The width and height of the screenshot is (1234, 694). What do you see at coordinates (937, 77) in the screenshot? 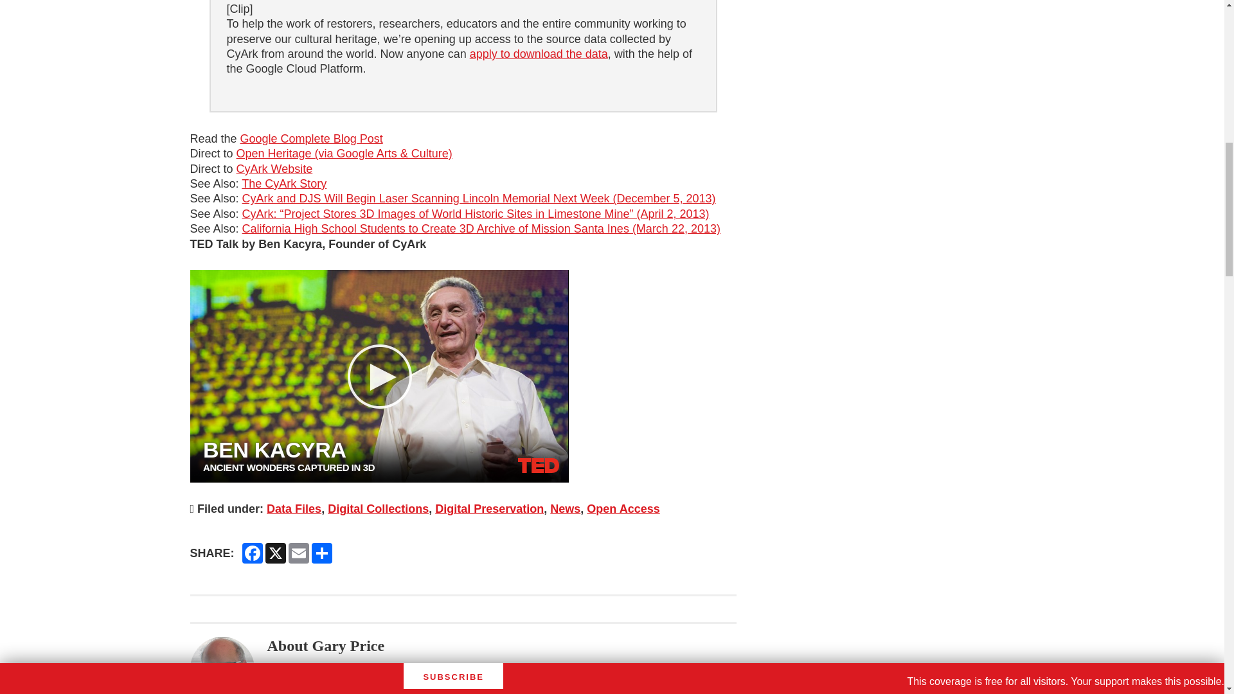
I see `3rd party ad content` at bounding box center [937, 77].